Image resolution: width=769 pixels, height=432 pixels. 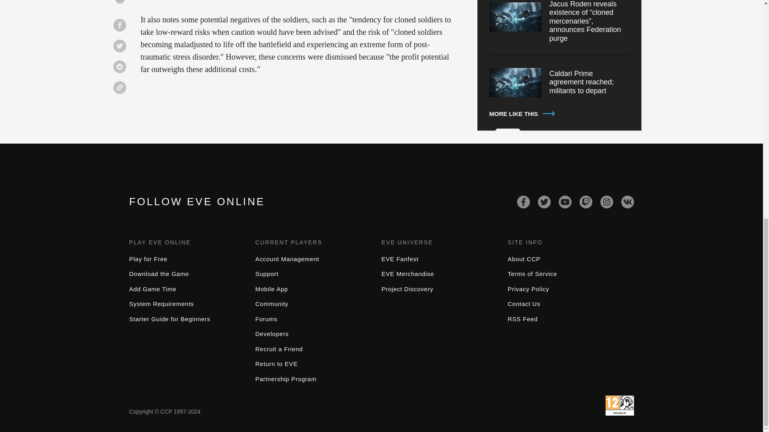 What do you see at coordinates (620, 406) in the screenshot?
I see `Visit the PEGI webpage` at bounding box center [620, 406].